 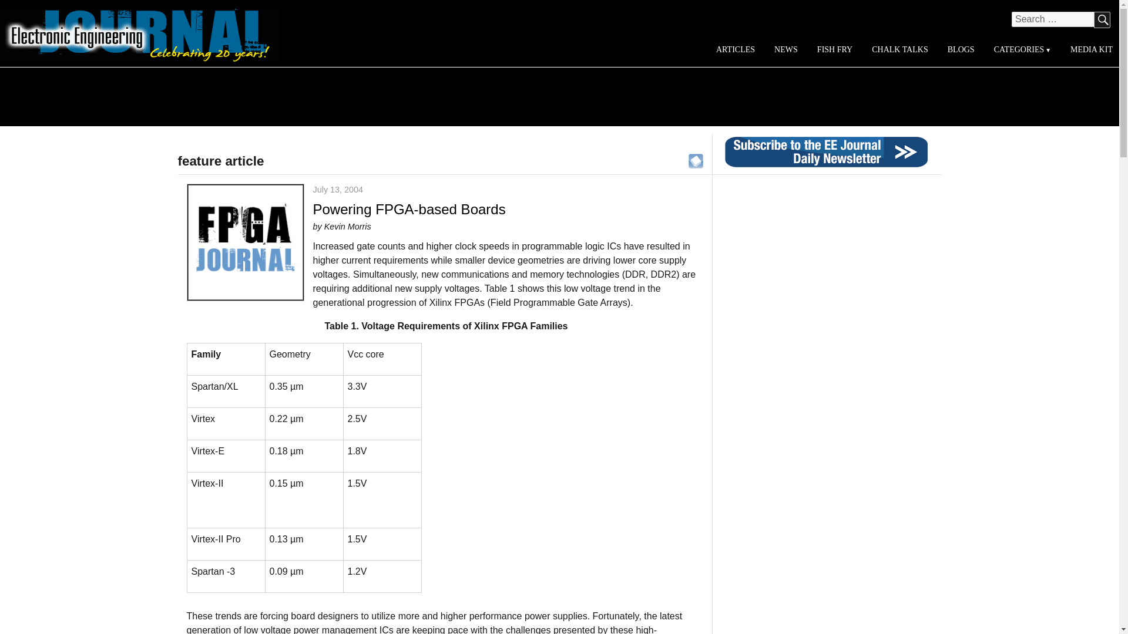 I want to click on FISH FRY, so click(x=834, y=49).